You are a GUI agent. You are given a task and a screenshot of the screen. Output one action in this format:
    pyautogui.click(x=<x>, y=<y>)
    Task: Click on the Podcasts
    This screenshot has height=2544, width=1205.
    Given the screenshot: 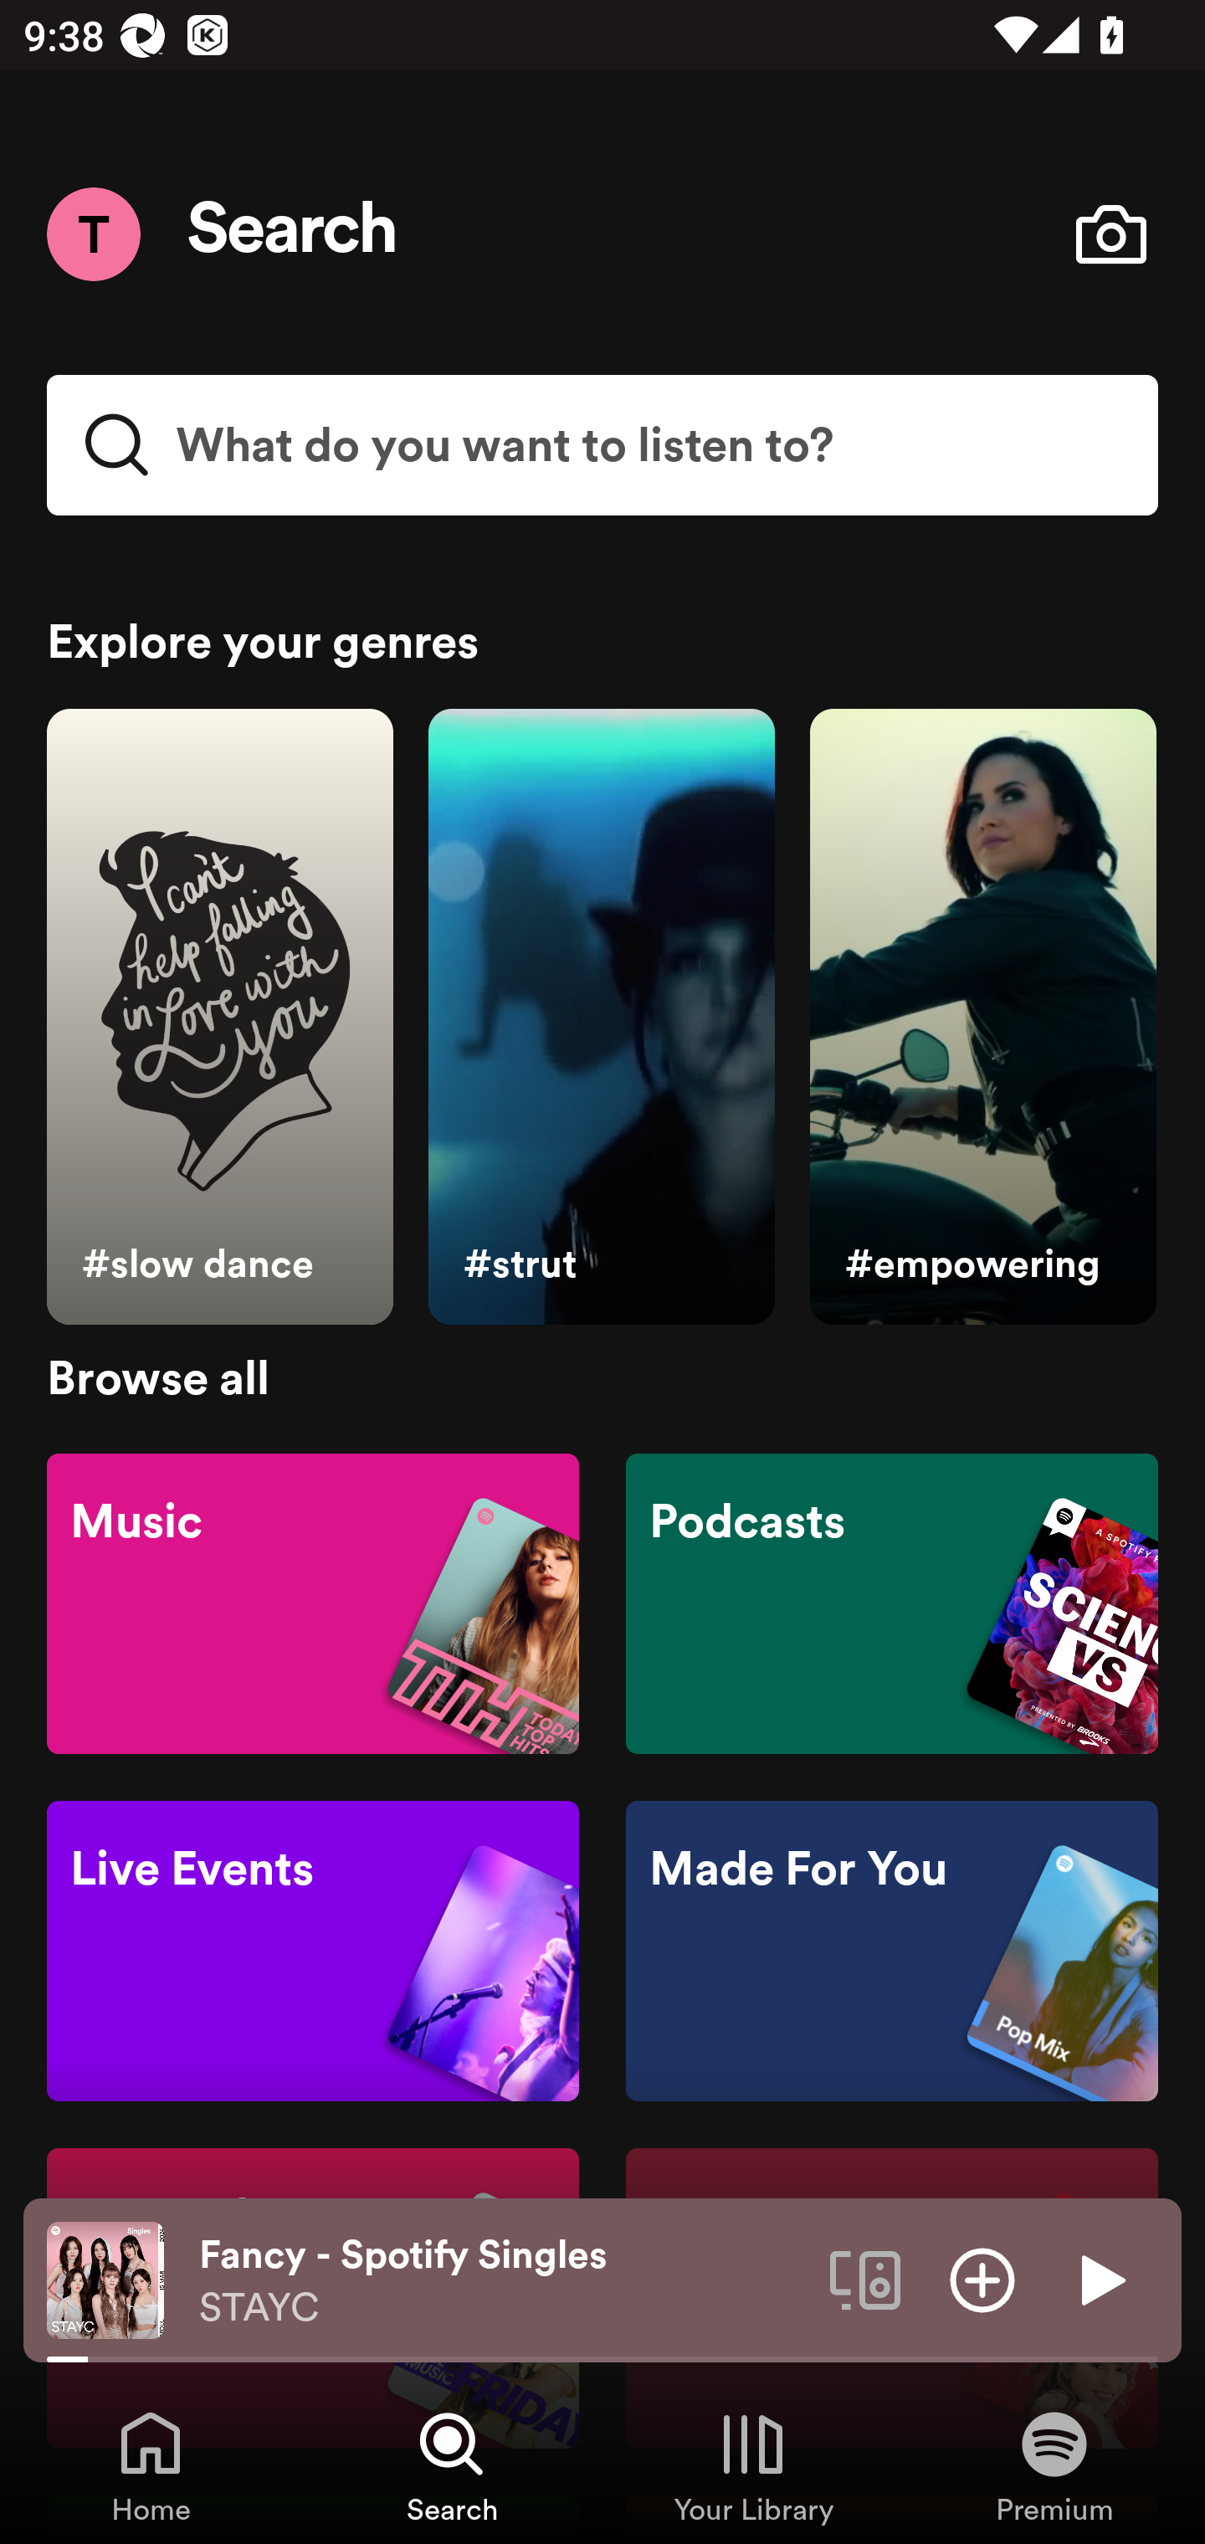 What is the action you would take?
    pyautogui.click(x=891, y=1602)
    